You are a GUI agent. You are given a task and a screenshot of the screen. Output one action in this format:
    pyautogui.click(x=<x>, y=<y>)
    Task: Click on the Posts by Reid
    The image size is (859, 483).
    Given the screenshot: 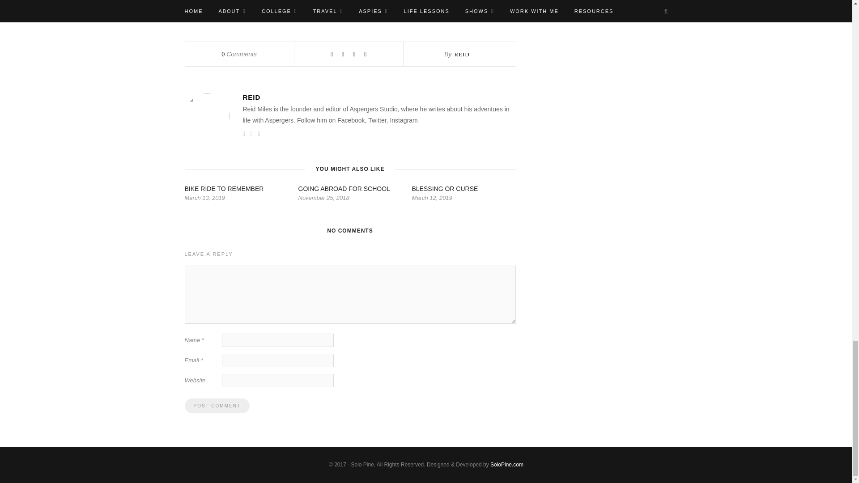 What is the action you would take?
    pyautogui.click(x=378, y=97)
    